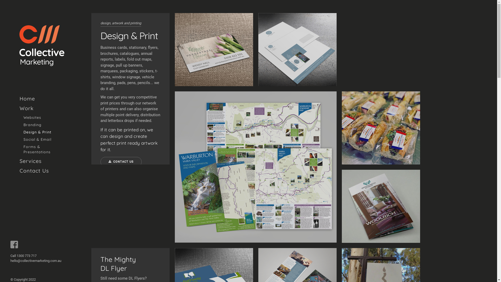 The image size is (501, 282). I want to click on Websites, so click(41, 118).